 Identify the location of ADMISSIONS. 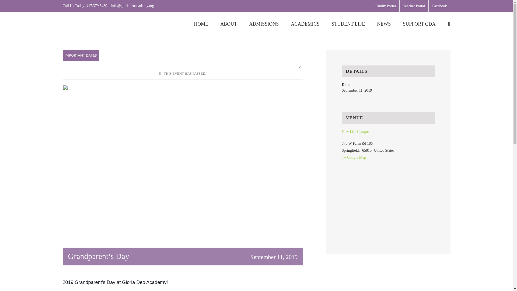
(264, 23).